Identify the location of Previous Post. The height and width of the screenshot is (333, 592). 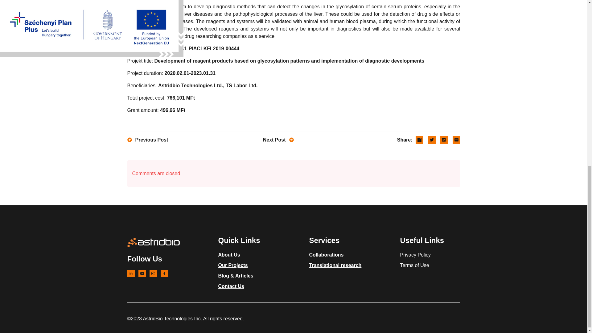
(167, 140).